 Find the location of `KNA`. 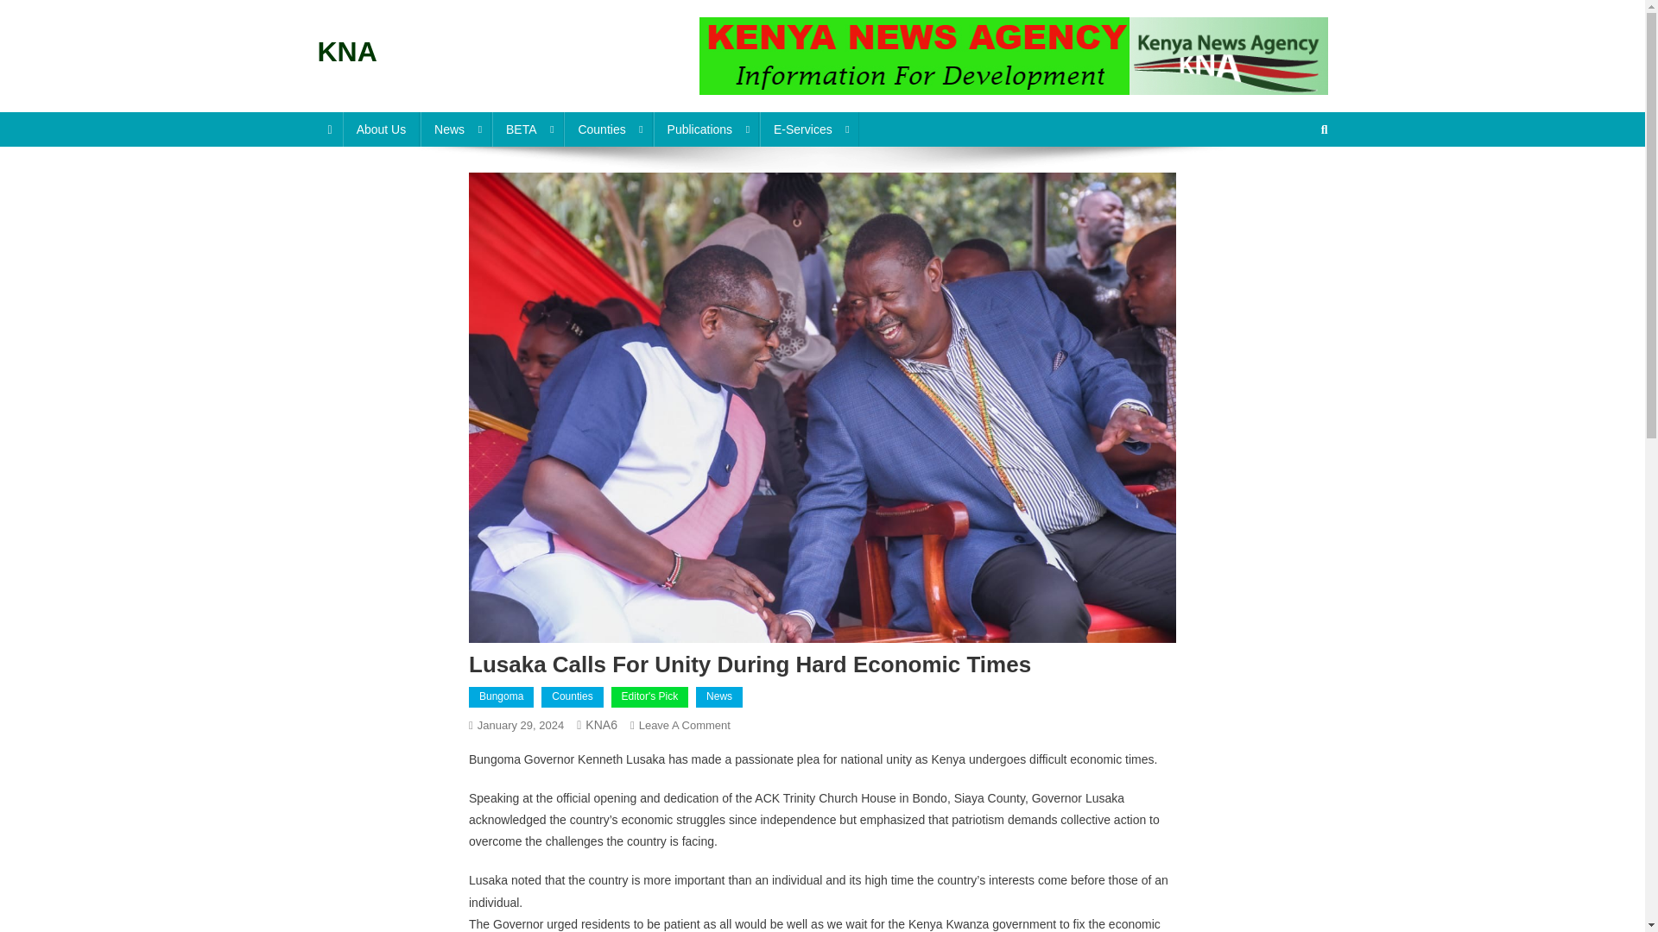

KNA is located at coordinates (347, 52).